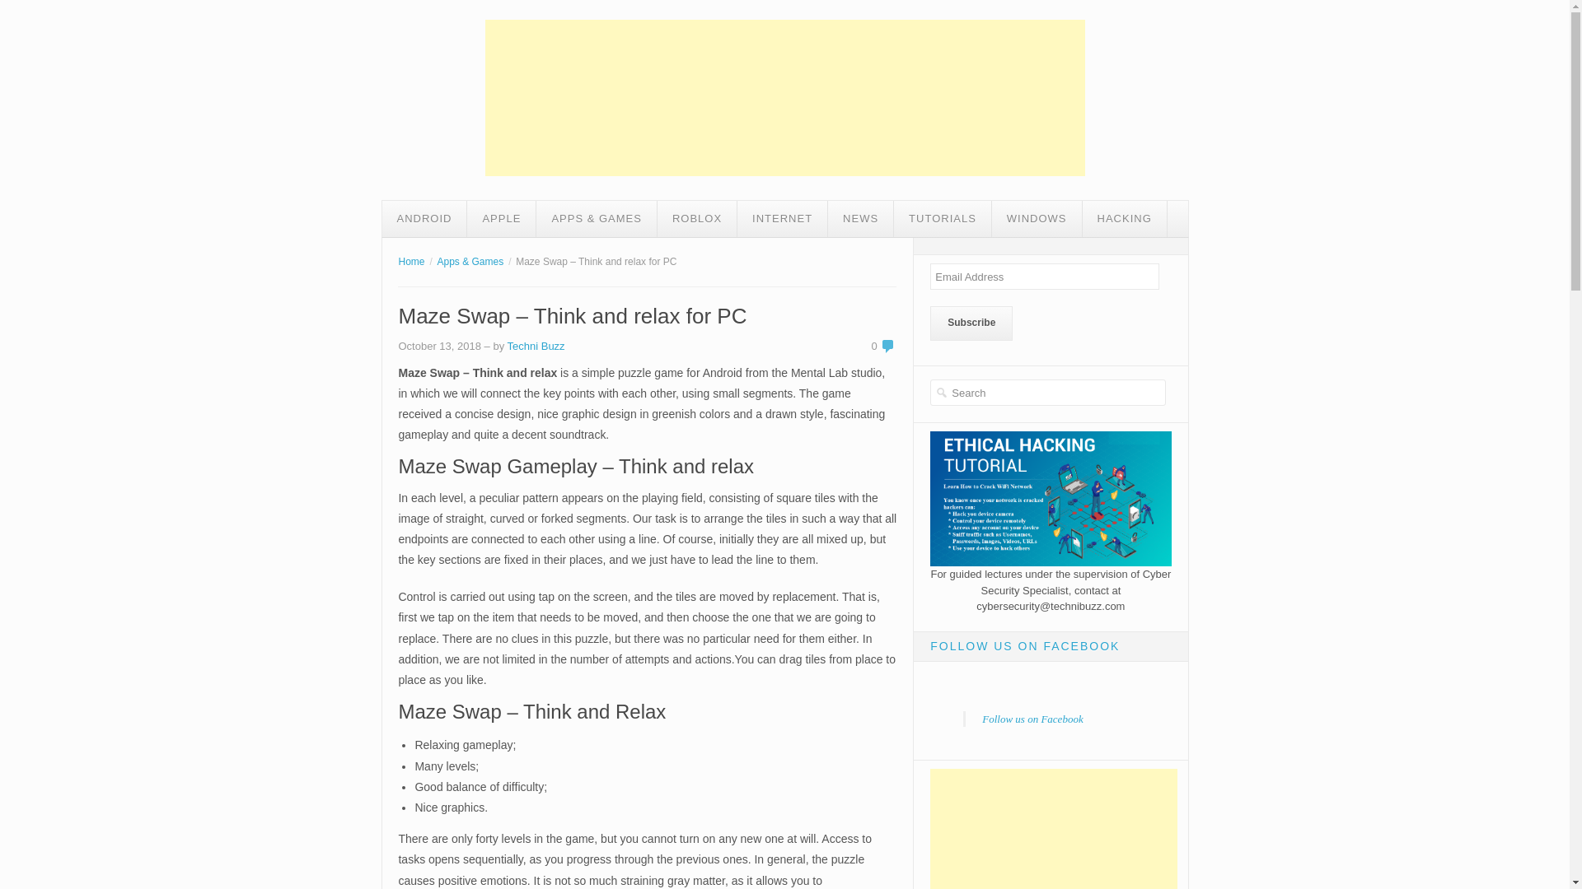 This screenshot has height=889, width=1582. I want to click on INTERNET, so click(782, 219).